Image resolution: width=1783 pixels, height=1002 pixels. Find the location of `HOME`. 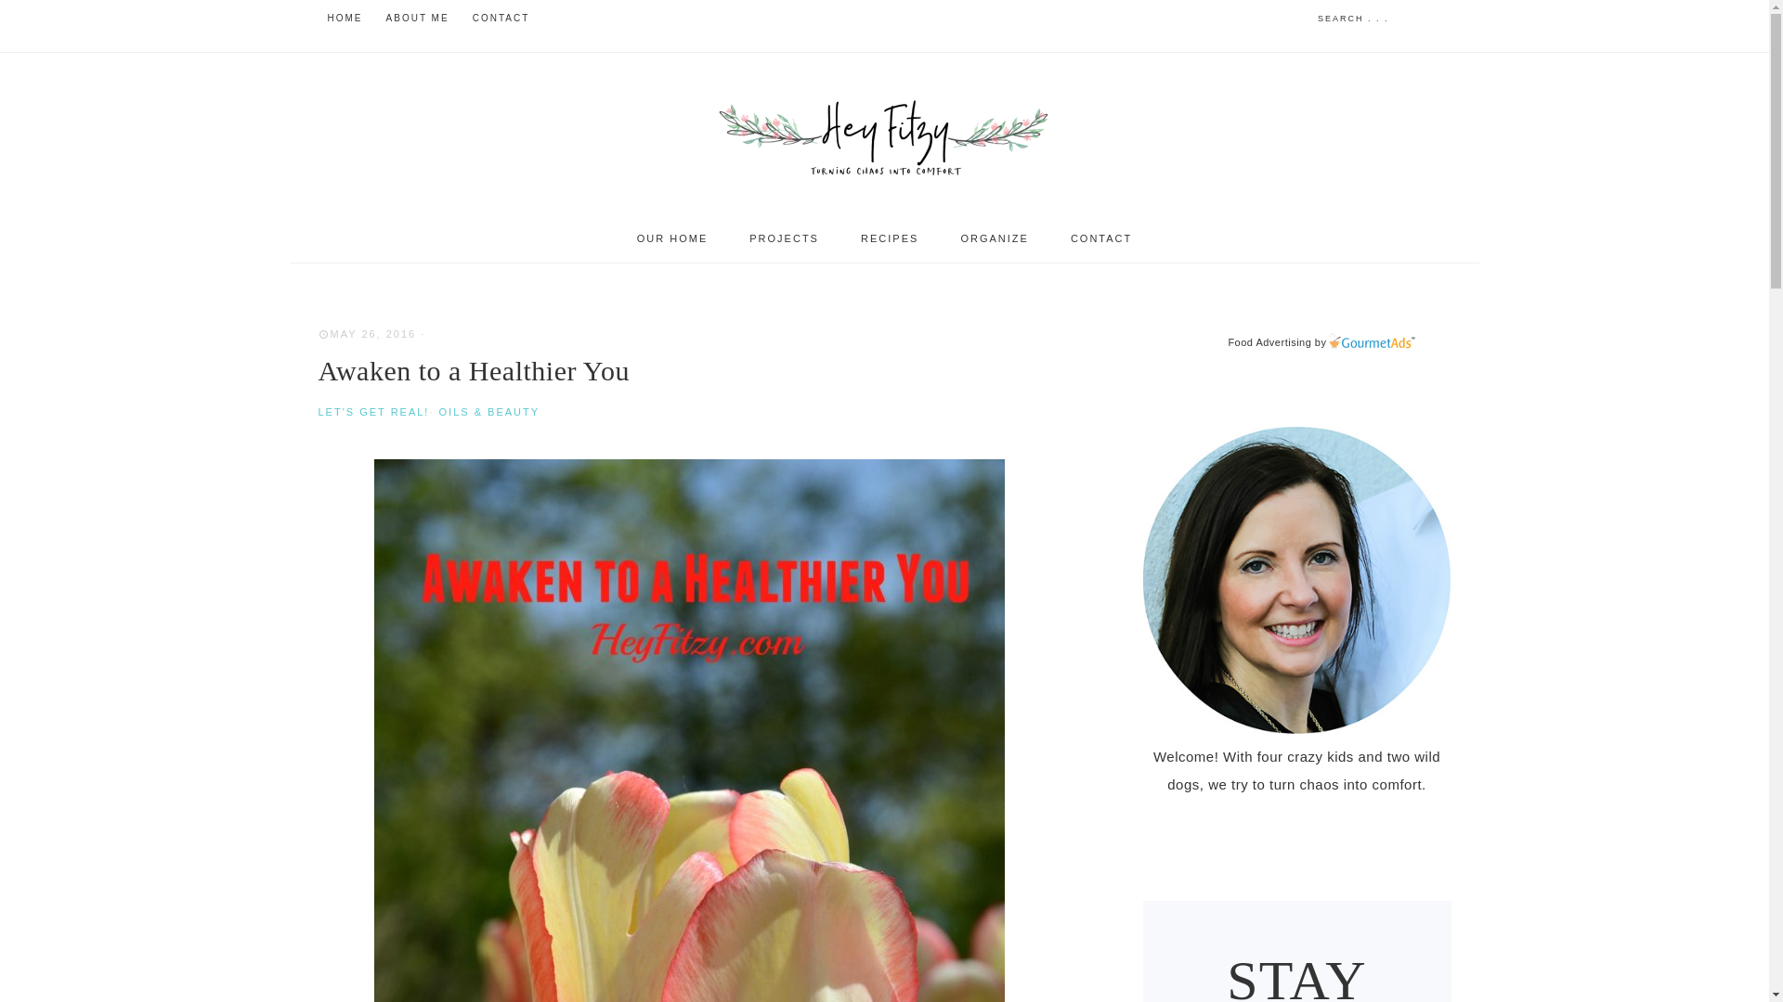

HOME is located at coordinates (344, 19).